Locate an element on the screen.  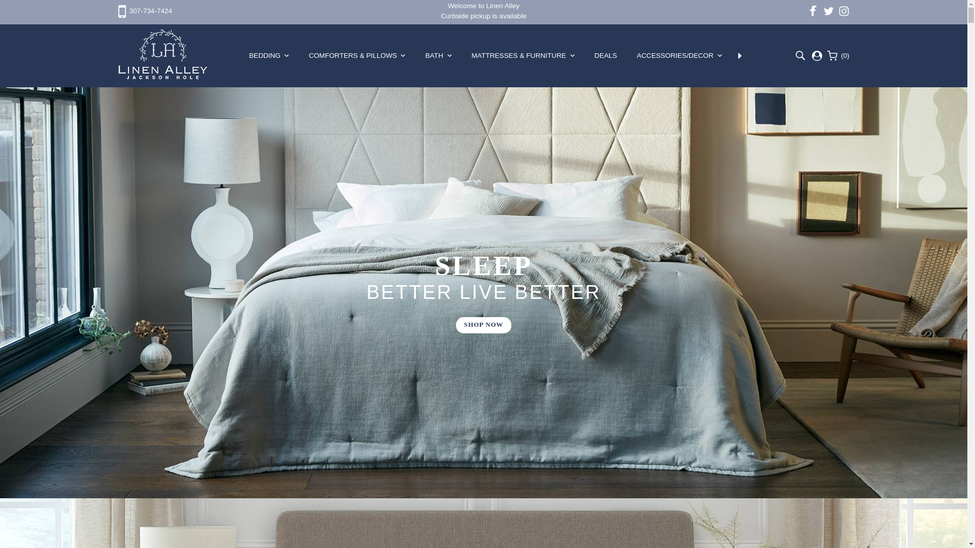
More is located at coordinates (739, 56).